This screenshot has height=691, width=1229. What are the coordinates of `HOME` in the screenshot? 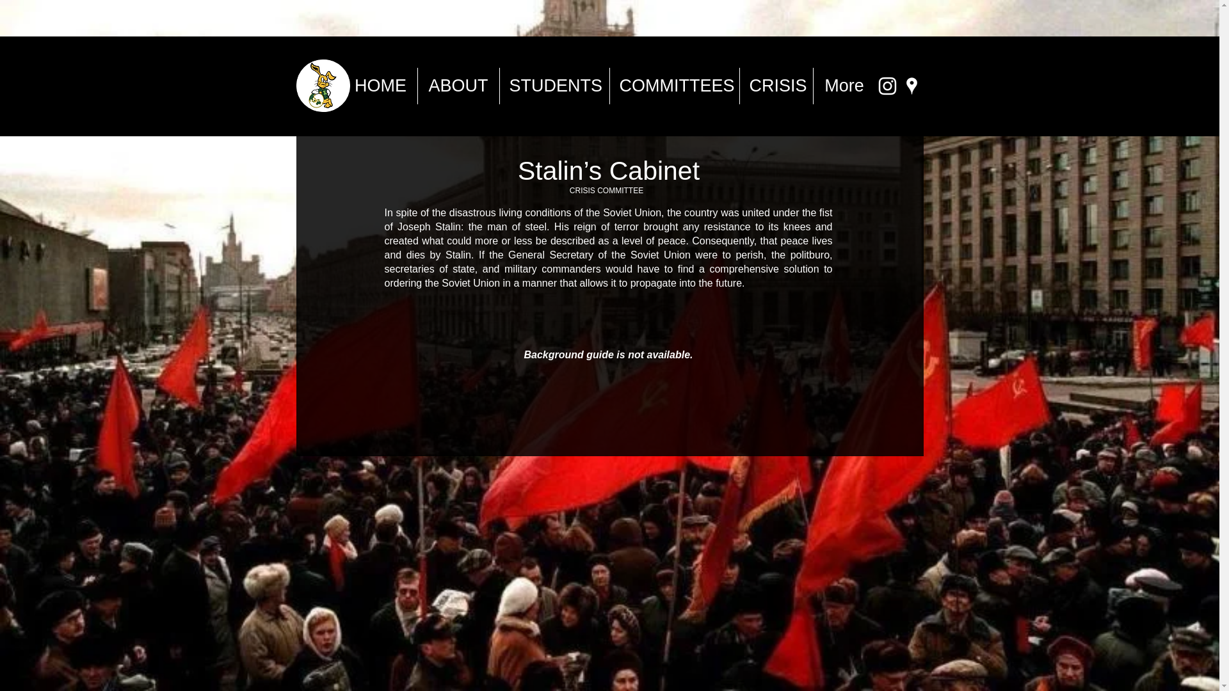 It's located at (380, 86).